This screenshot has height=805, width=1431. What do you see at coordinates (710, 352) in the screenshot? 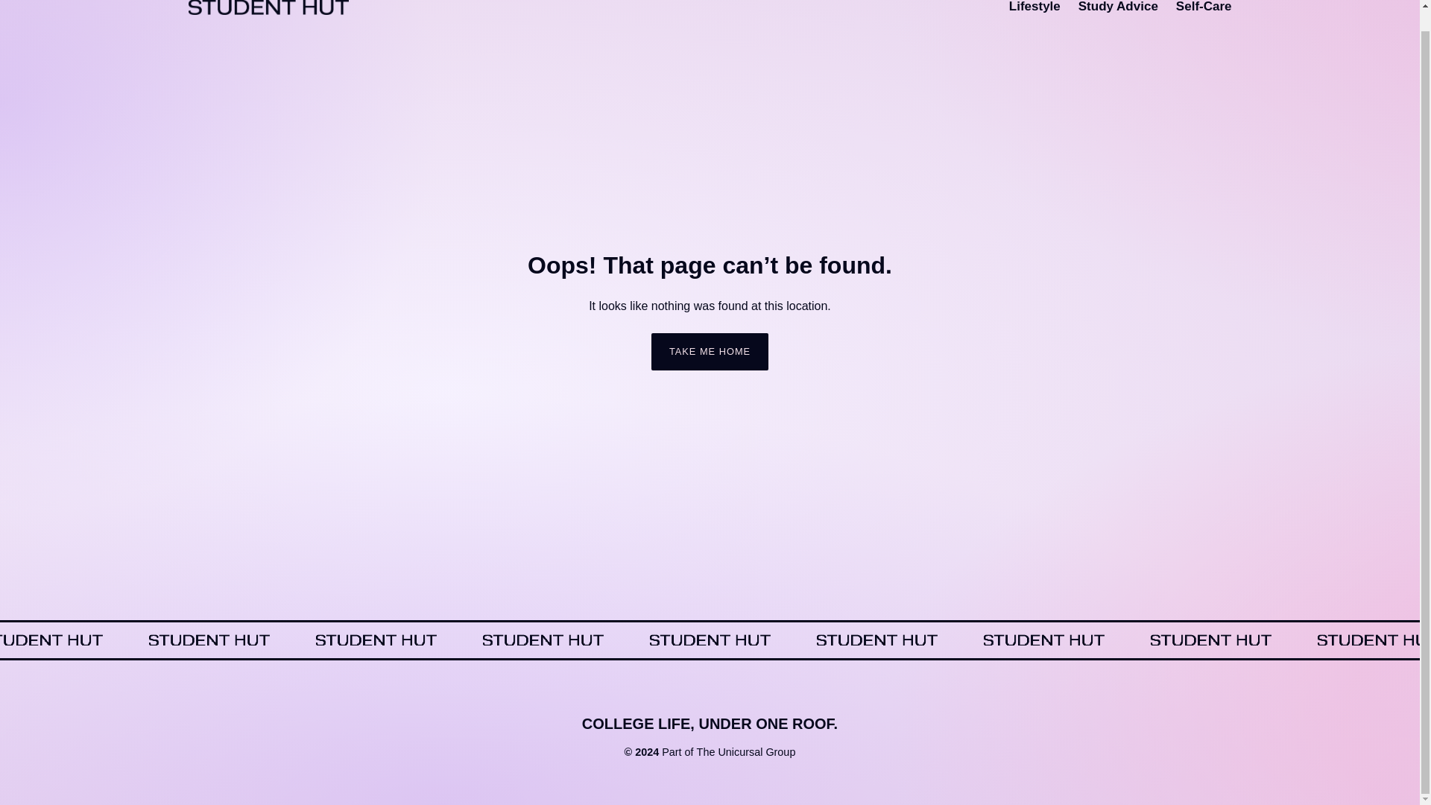
I see `TAKE ME HOME` at bounding box center [710, 352].